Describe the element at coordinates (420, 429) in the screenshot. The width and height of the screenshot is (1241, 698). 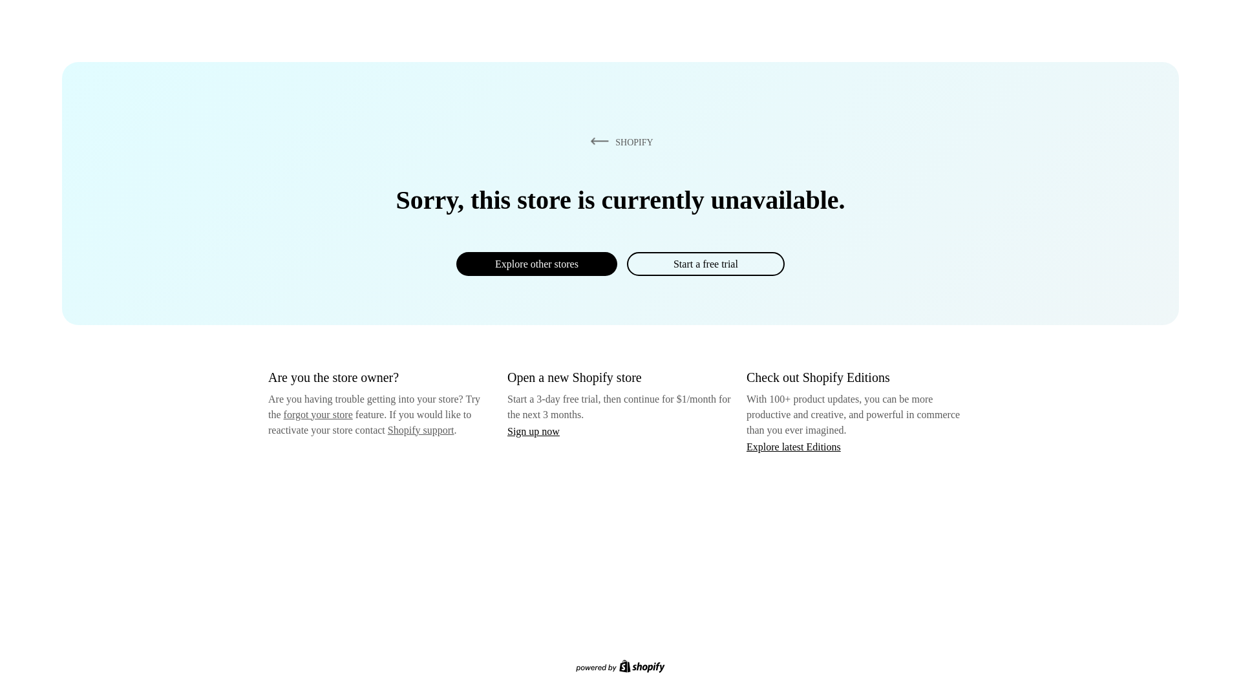
I see `Shopify support` at that location.